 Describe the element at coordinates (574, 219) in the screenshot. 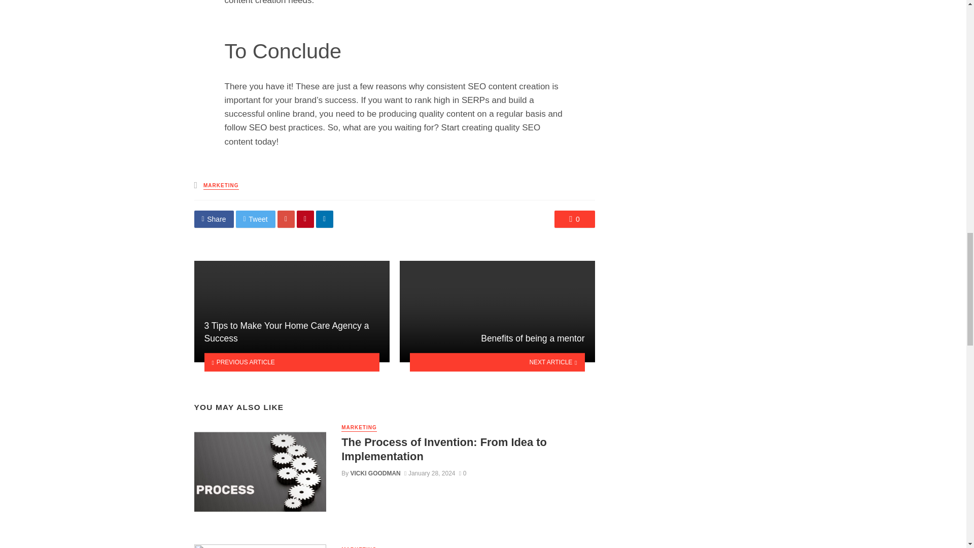

I see `0` at that location.